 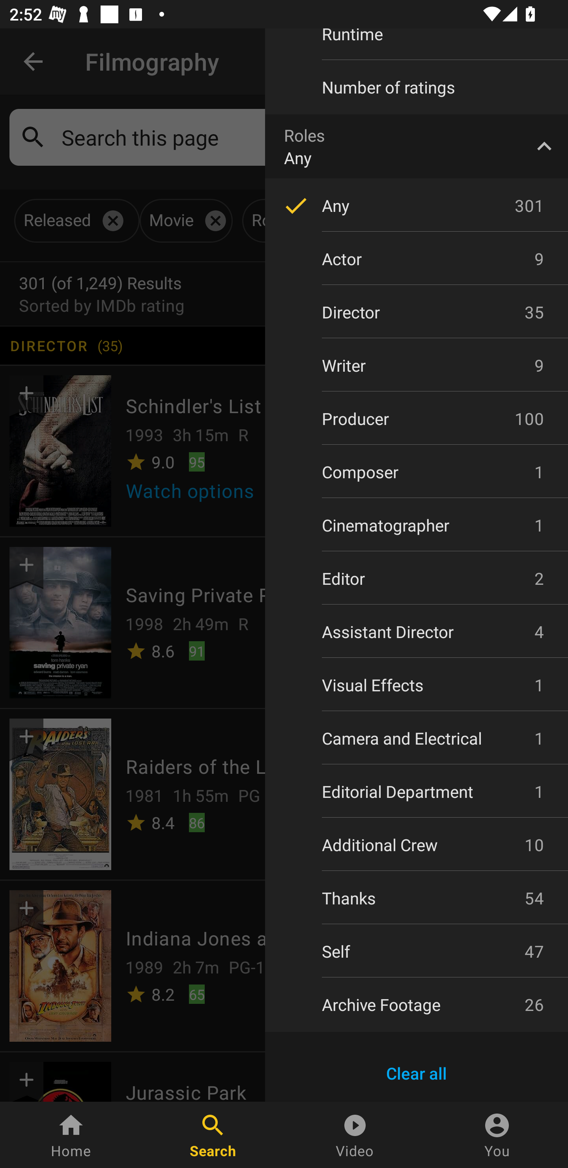 What do you see at coordinates (417, 898) in the screenshot?
I see `Thanks 54` at bounding box center [417, 898].